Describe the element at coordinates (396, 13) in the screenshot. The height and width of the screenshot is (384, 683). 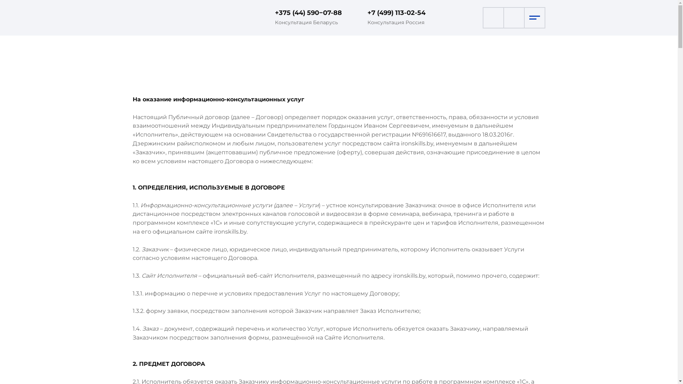
I see `+7 (499) 113-02-54` at that location.